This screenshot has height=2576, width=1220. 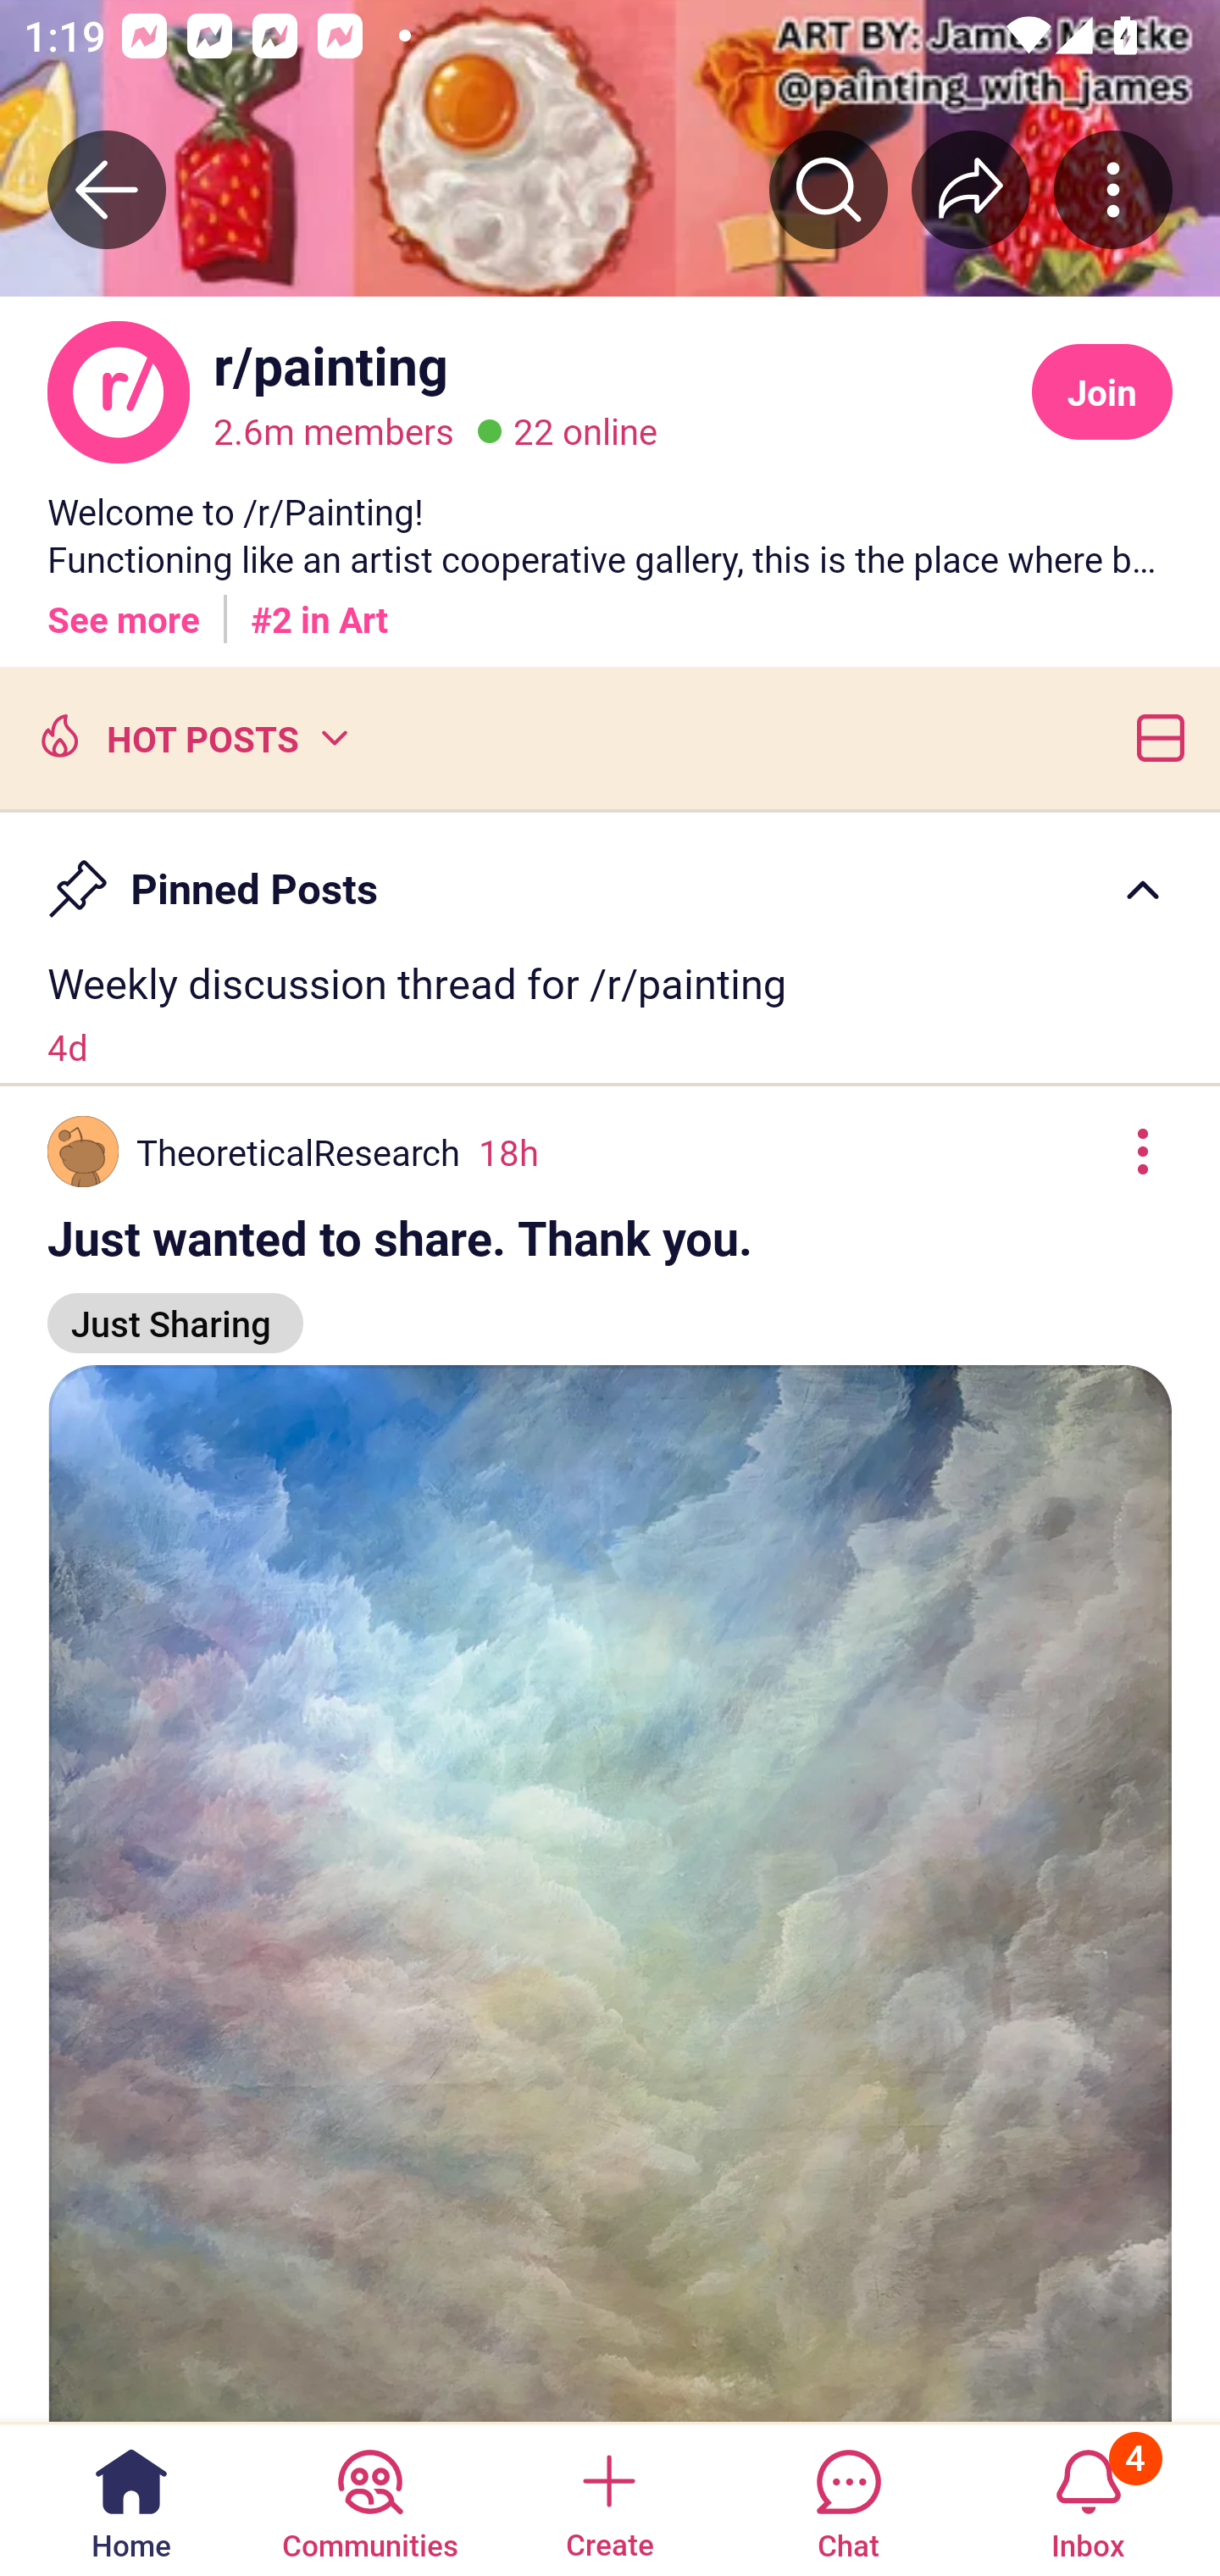 I want to click on Weekly discussion thread for /r/painting 4d, so click(x=610, y=1013).